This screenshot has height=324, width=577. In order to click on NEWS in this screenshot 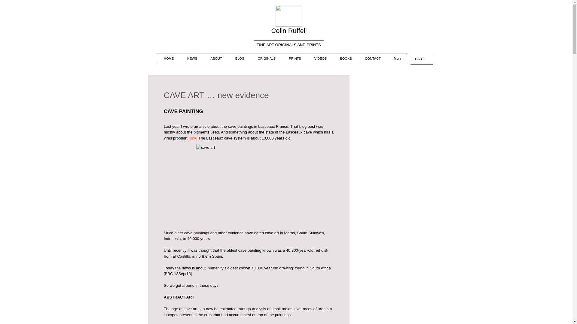, I will do `click(192, 58)`.